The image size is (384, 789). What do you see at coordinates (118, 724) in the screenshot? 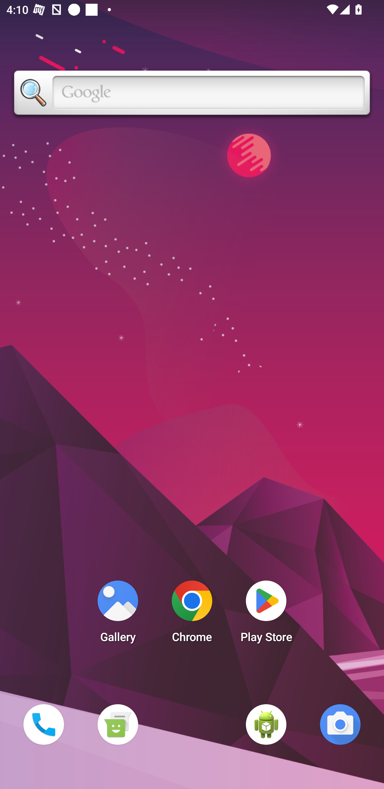
I see `Messaging` at bounding box center [118, 724].